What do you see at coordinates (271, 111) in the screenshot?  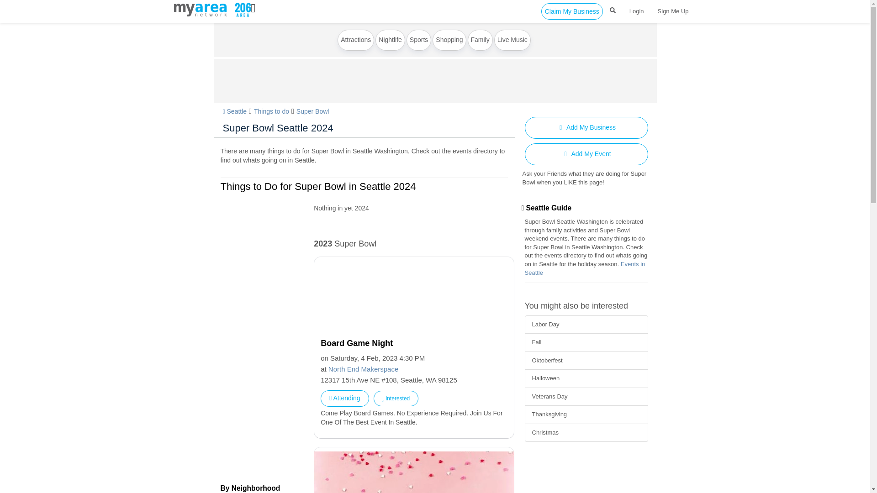 I see `Things to do` at bounding box center [271, 111].